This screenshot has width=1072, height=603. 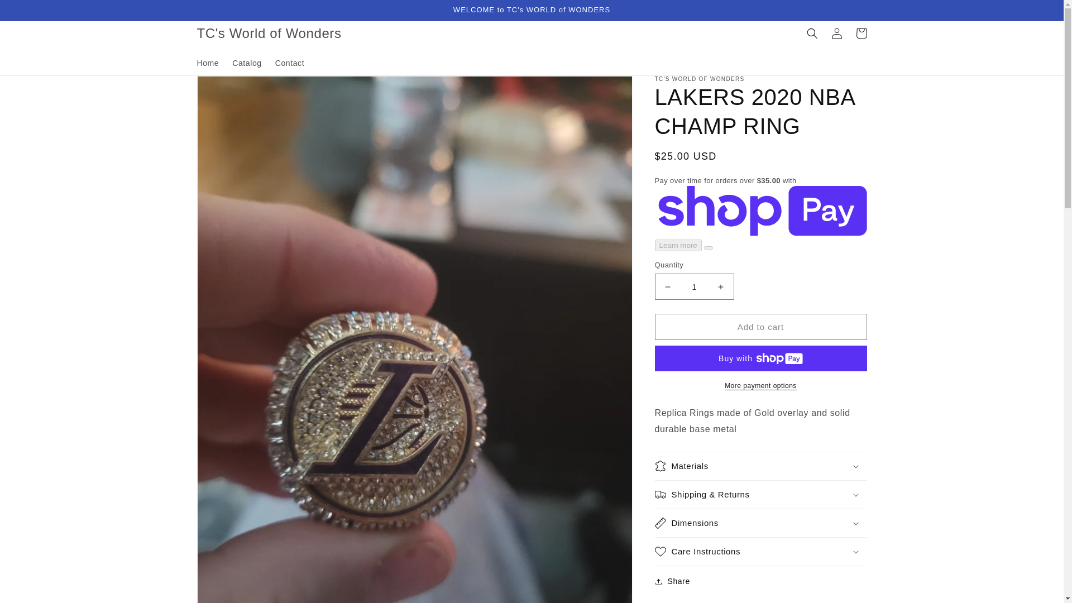 I want to click on More payment options, so click(x=760, y=385).